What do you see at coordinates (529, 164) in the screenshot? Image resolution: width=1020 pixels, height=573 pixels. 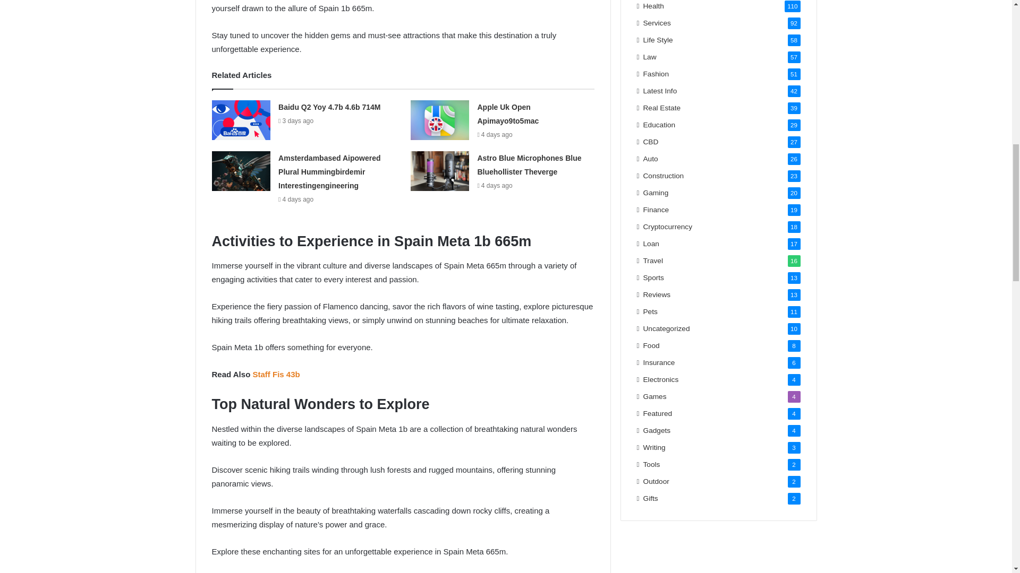 I see `Astro Blue Microphones Blue Bluehollister Theverge` at bounding box center [529, 164].